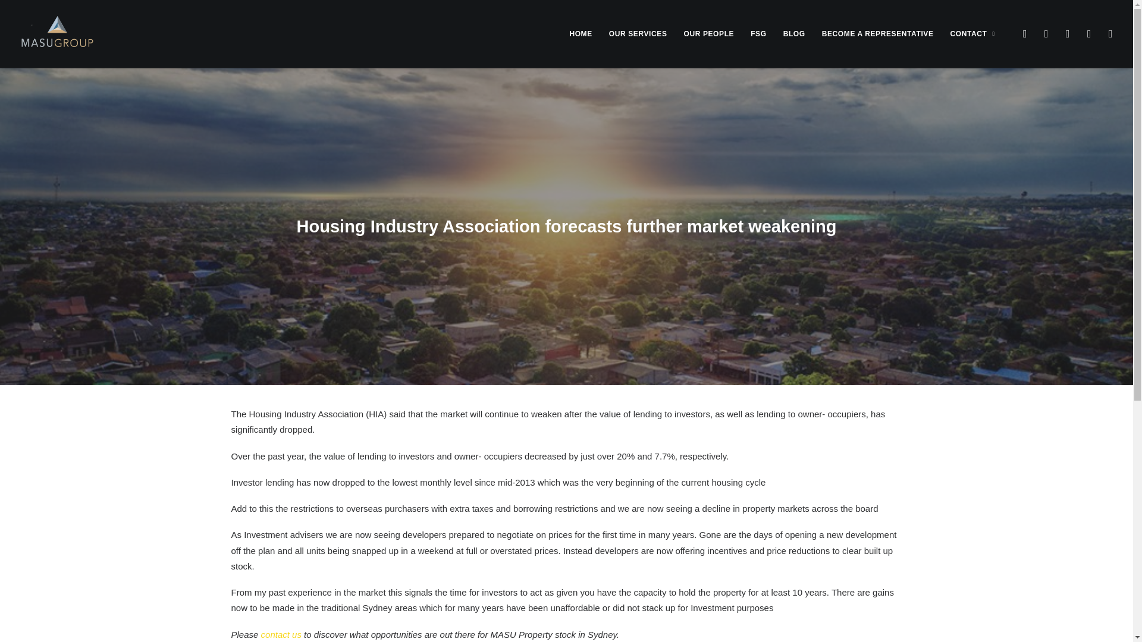 This screenshot has height=642, width=1142. What do you see at coordinates (794, 34) in the screenshot?
I see `BLOG` at bounding box center [794, 34].